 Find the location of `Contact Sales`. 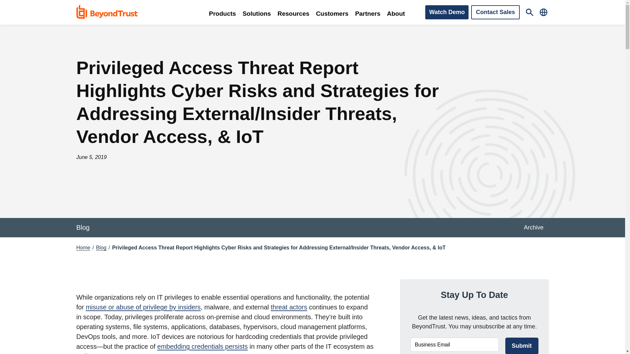

Contact Sales is located at coordinates (495, 12).